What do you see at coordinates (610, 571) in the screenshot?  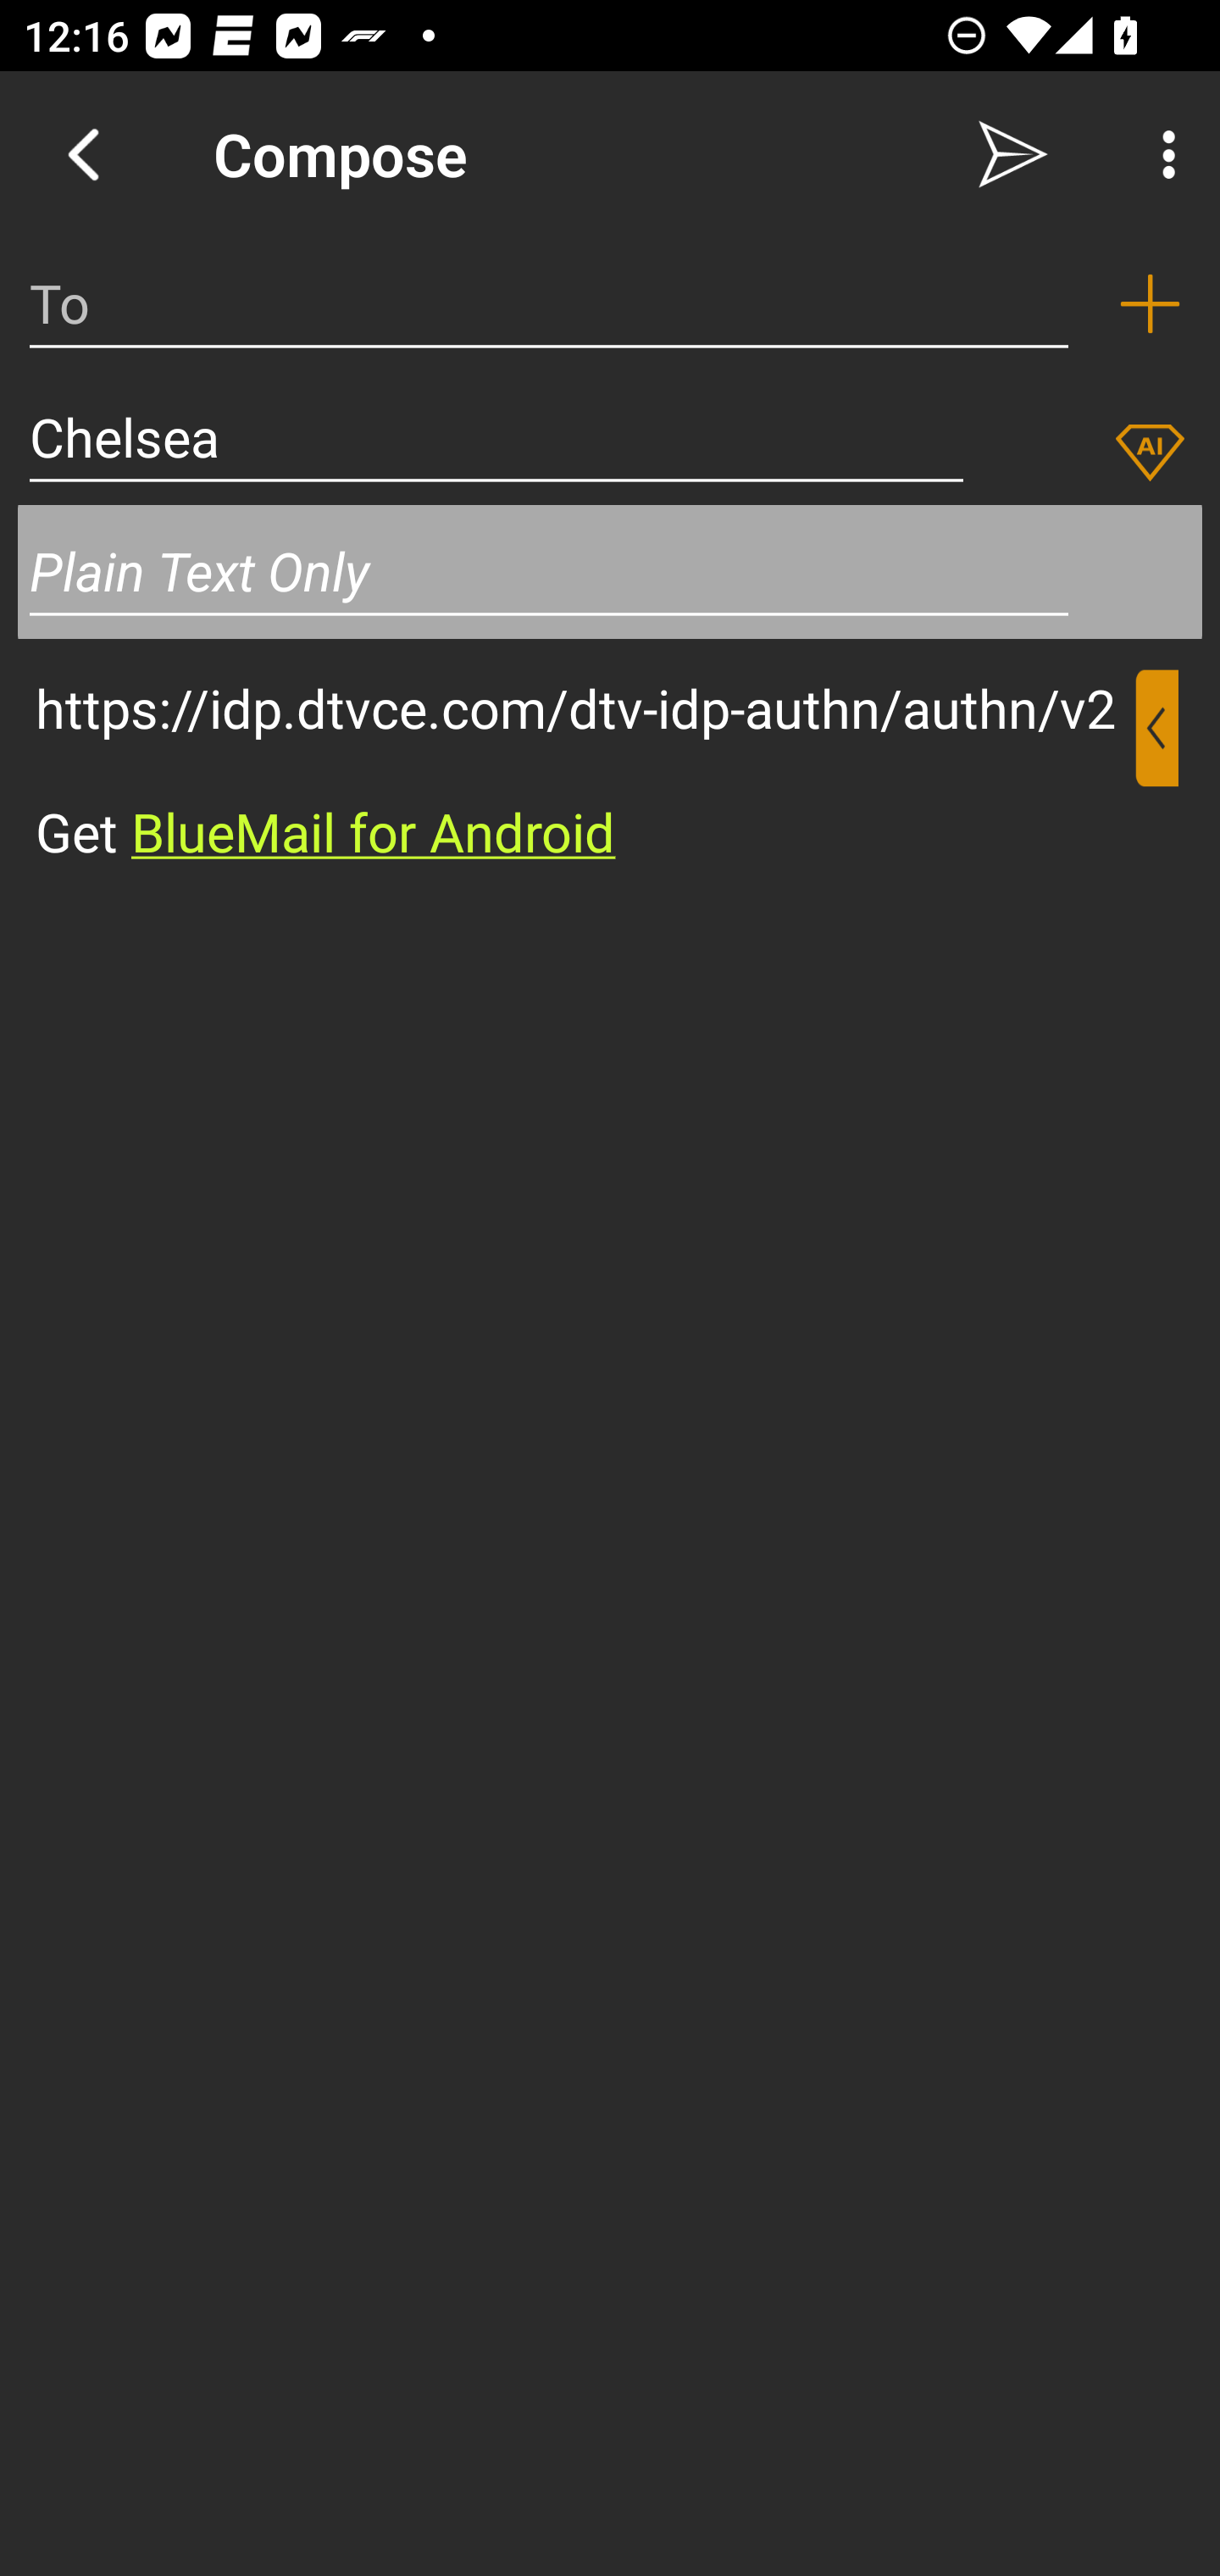 I see `Plain Text Only` at bounding box center [610, 571].